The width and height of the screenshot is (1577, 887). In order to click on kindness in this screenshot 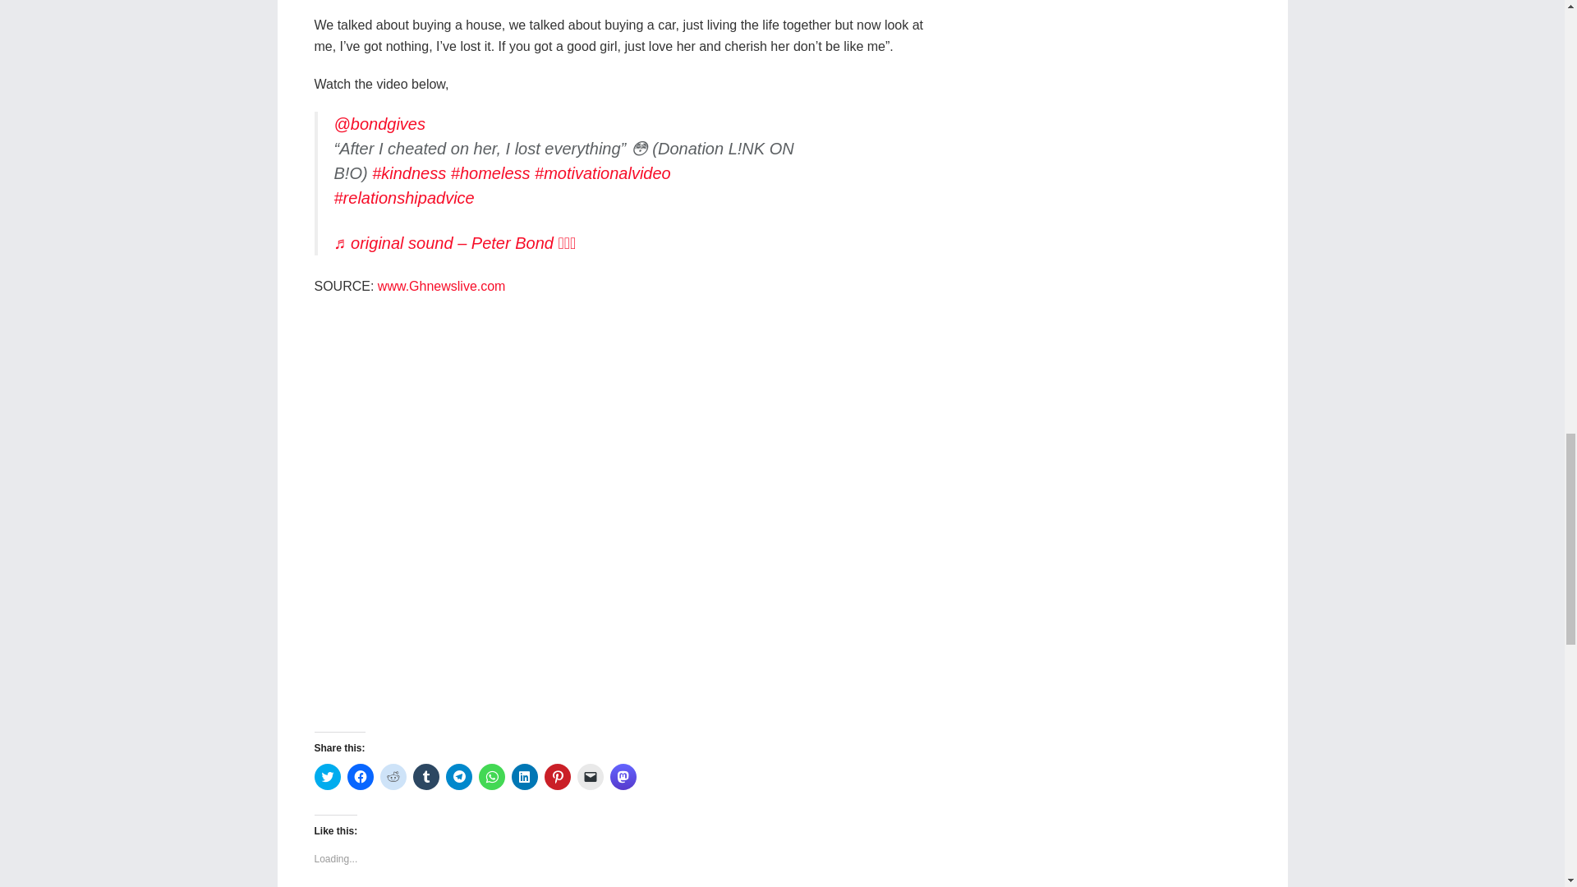, I will do `click(409, 172)`.